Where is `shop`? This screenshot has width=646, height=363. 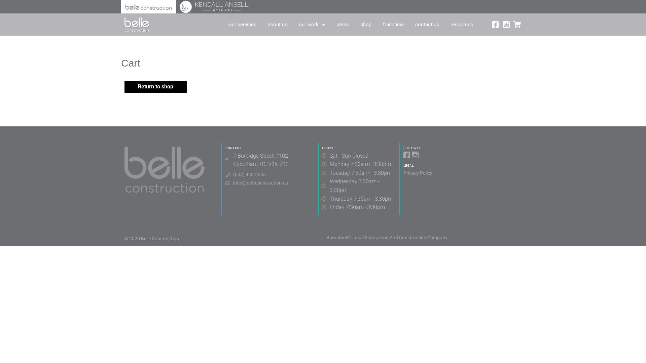
shop is located at coordinates (366, 25).